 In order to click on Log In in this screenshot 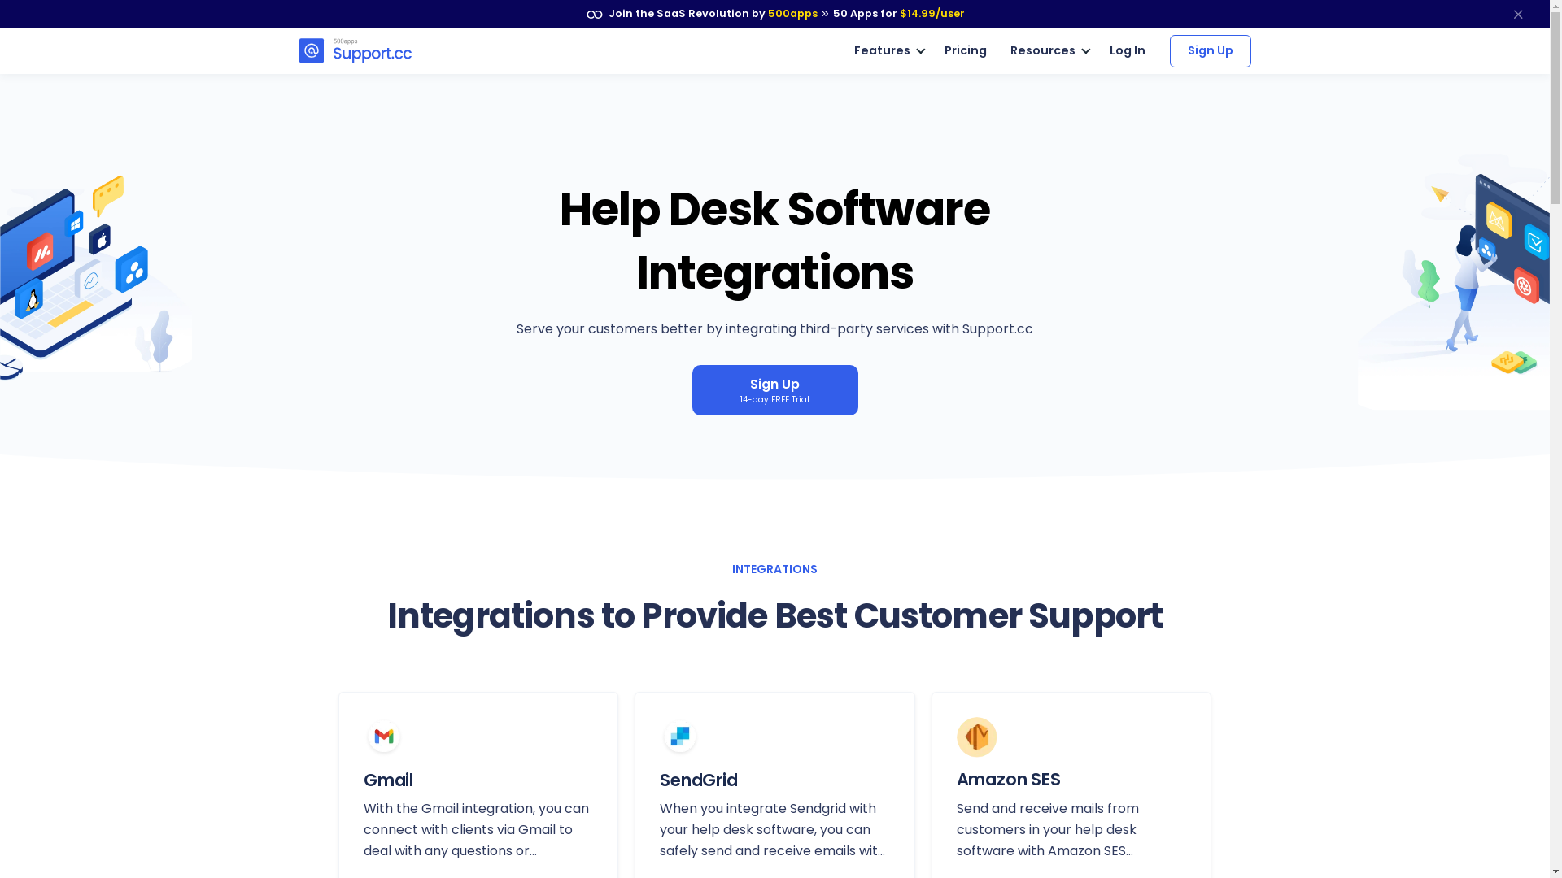, I will do `click(1128, 50)`.